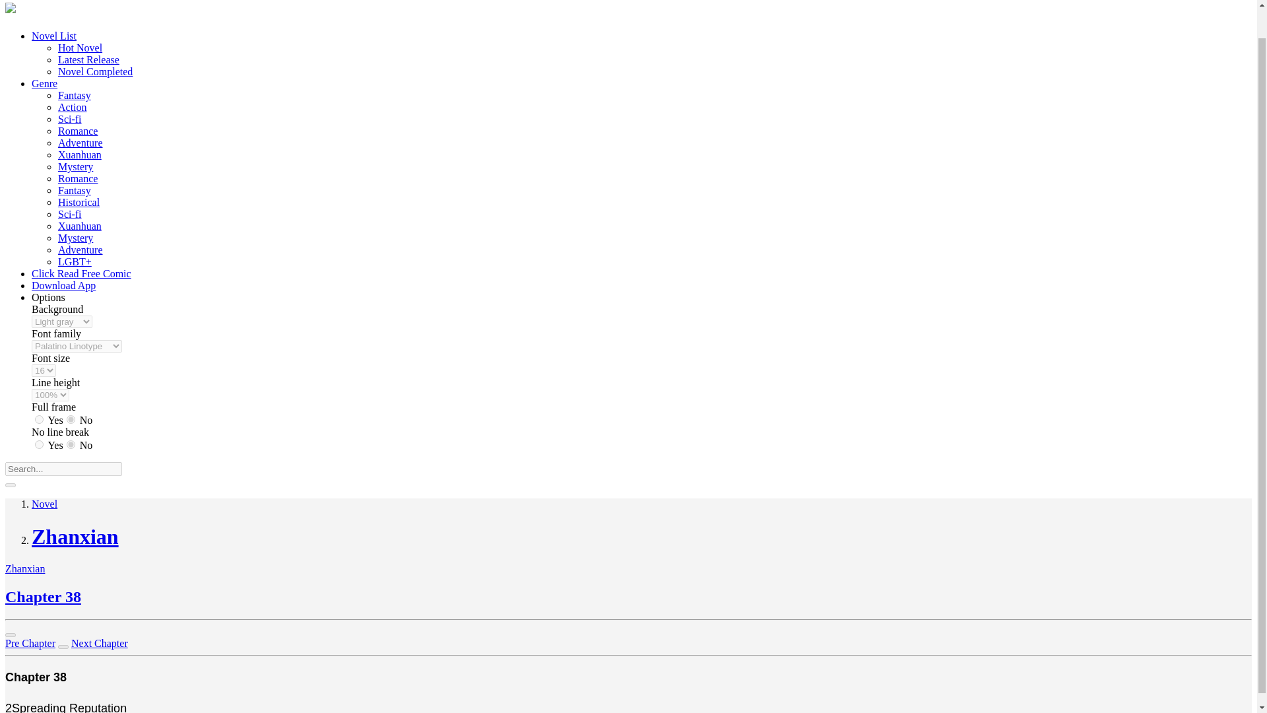 The width and height of the screenshot is (1267, 713). What do you see at coordinates (75, 190) in the screenshot?
I see `Fantasy` at bounding box center [75, 190].